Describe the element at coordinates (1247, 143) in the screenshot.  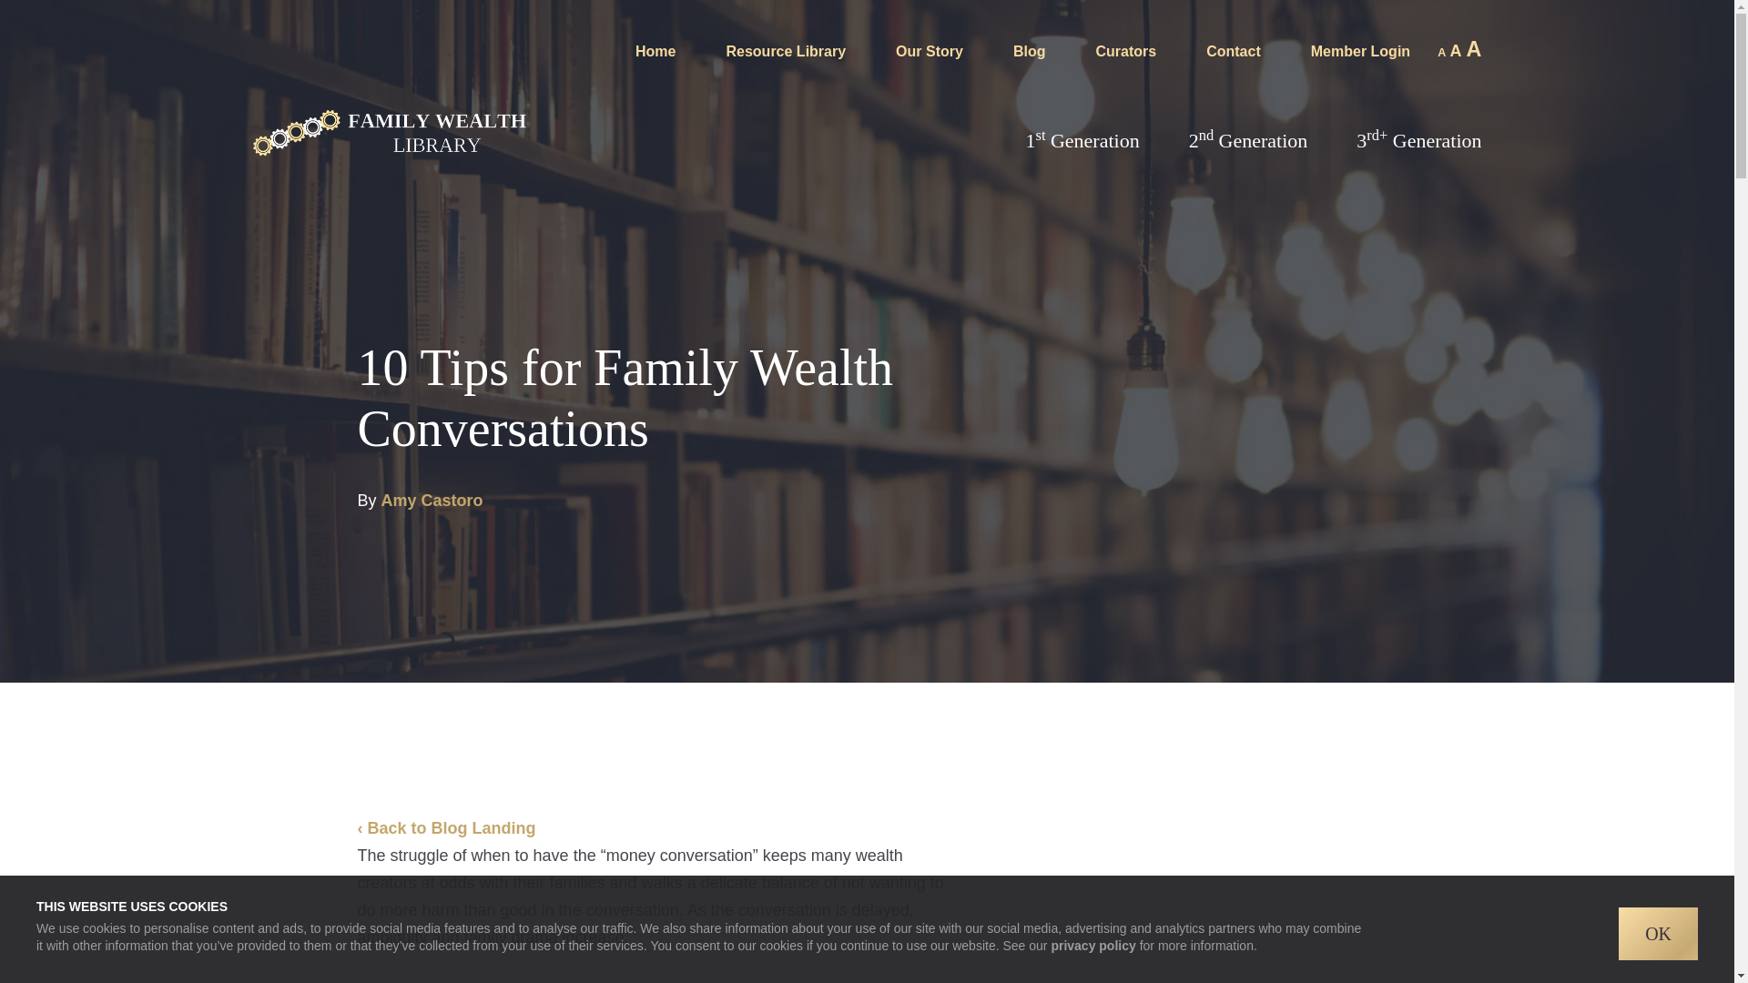
I see `2 Generation` at that location.